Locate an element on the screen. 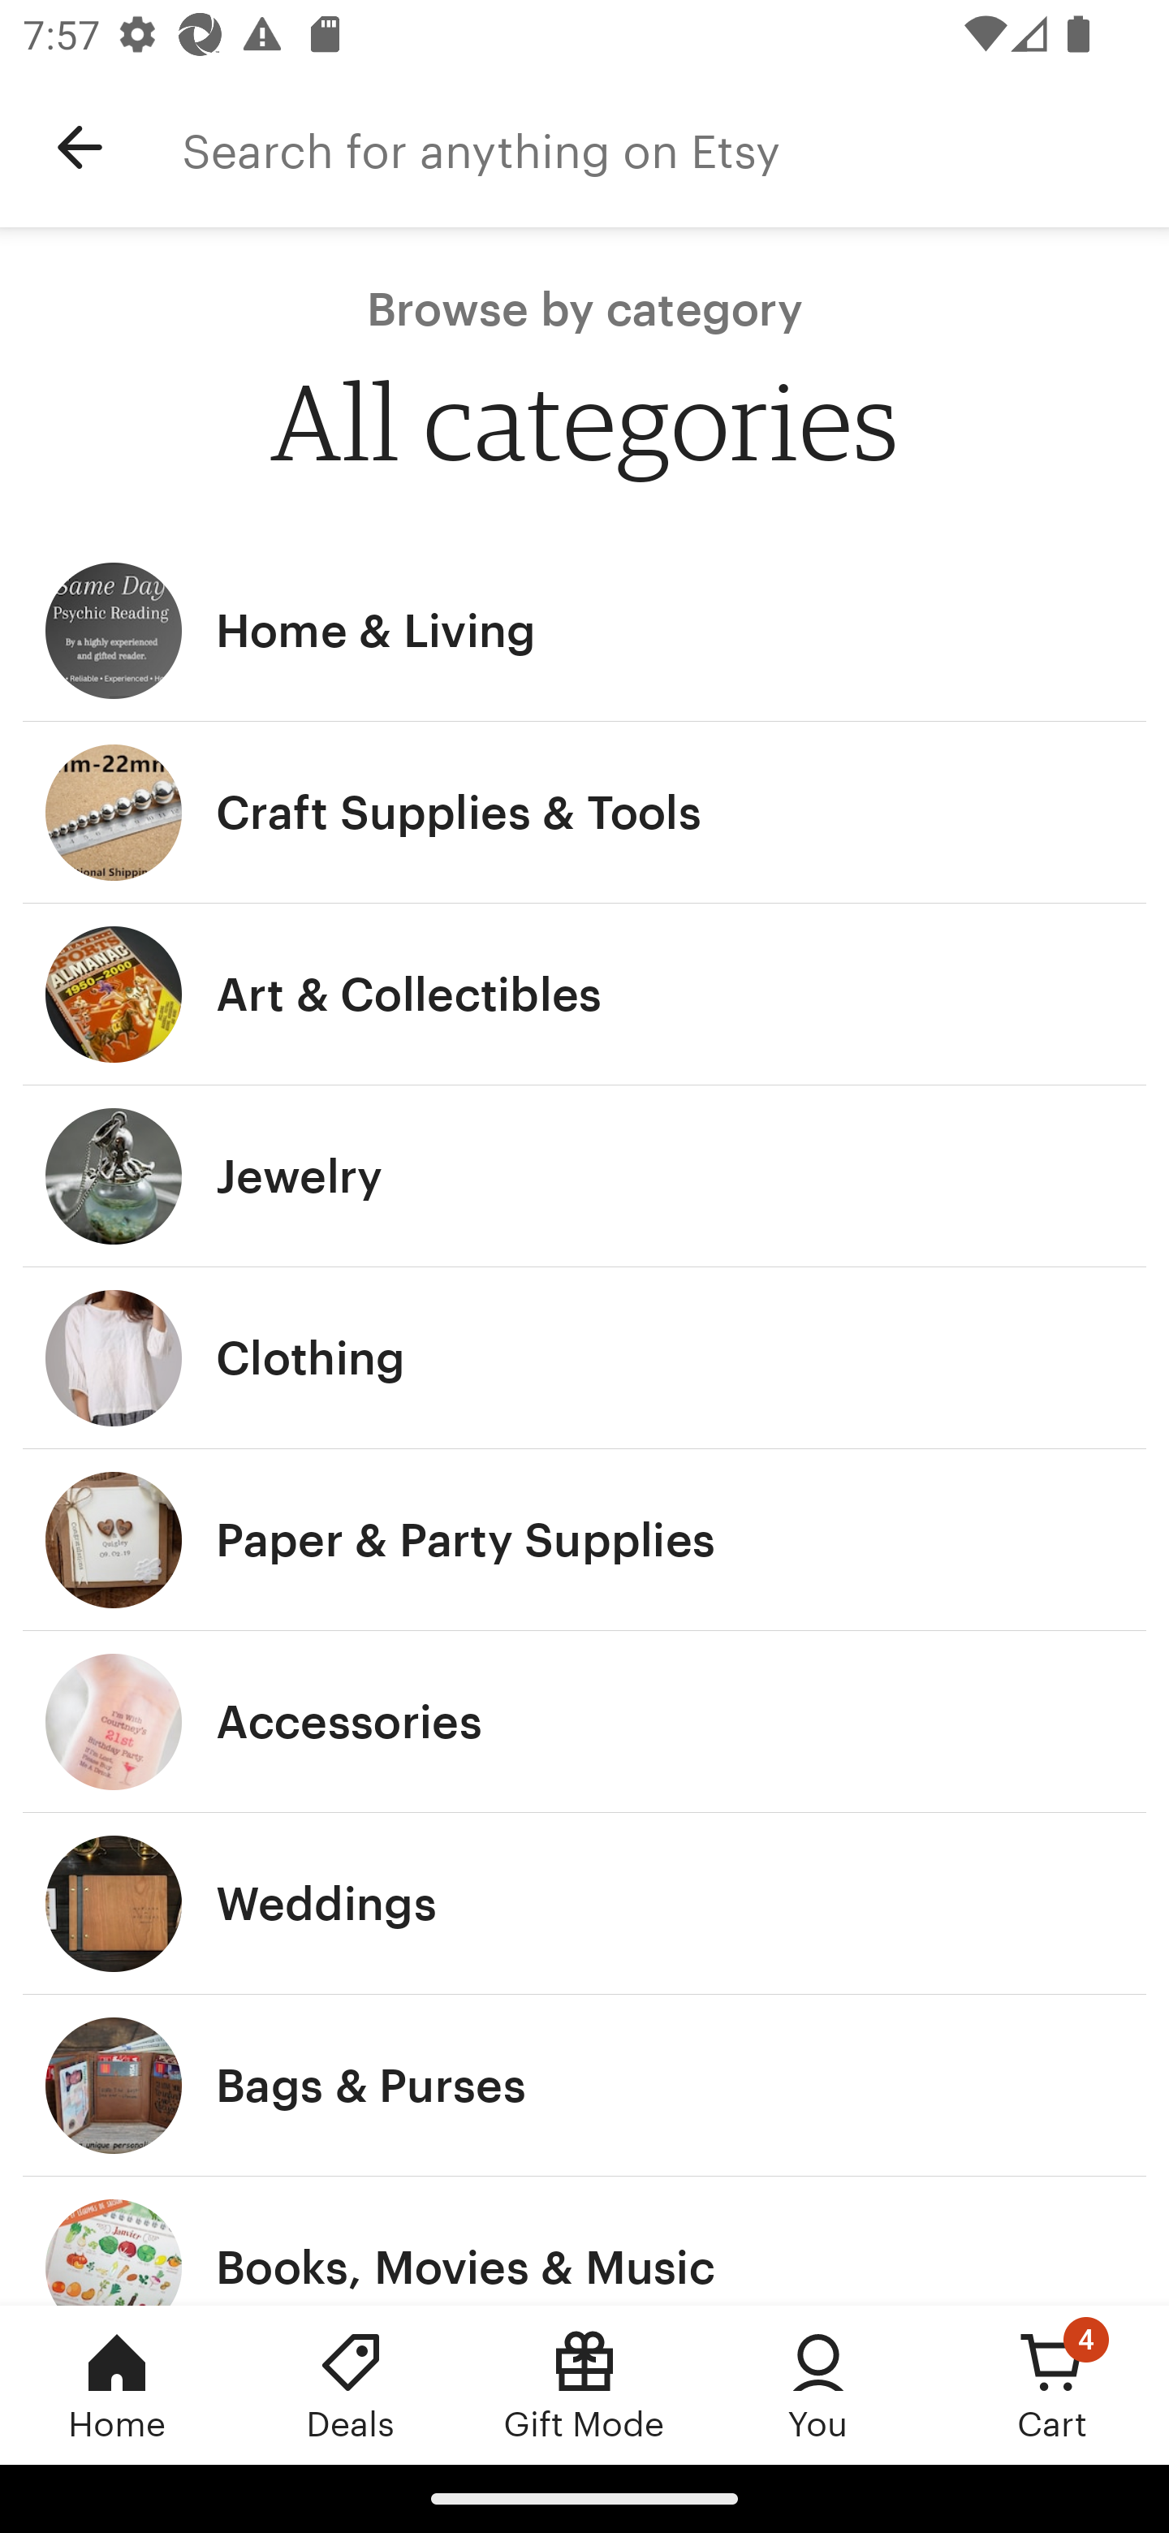  You is located at coordinates (818, 2384).